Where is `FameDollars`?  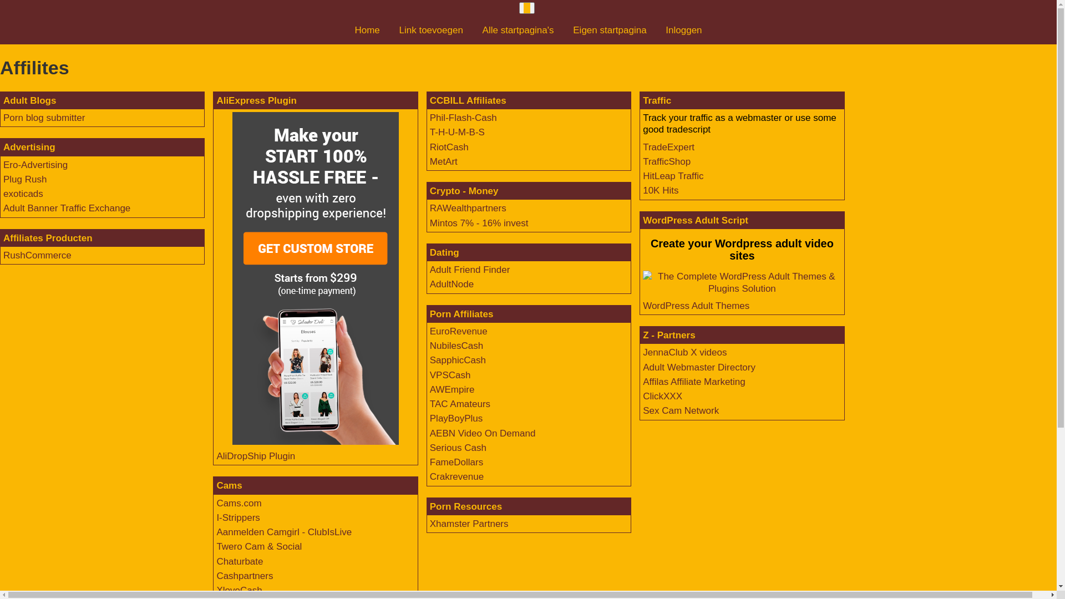
FameDollars is located at coordinates (457, 463).